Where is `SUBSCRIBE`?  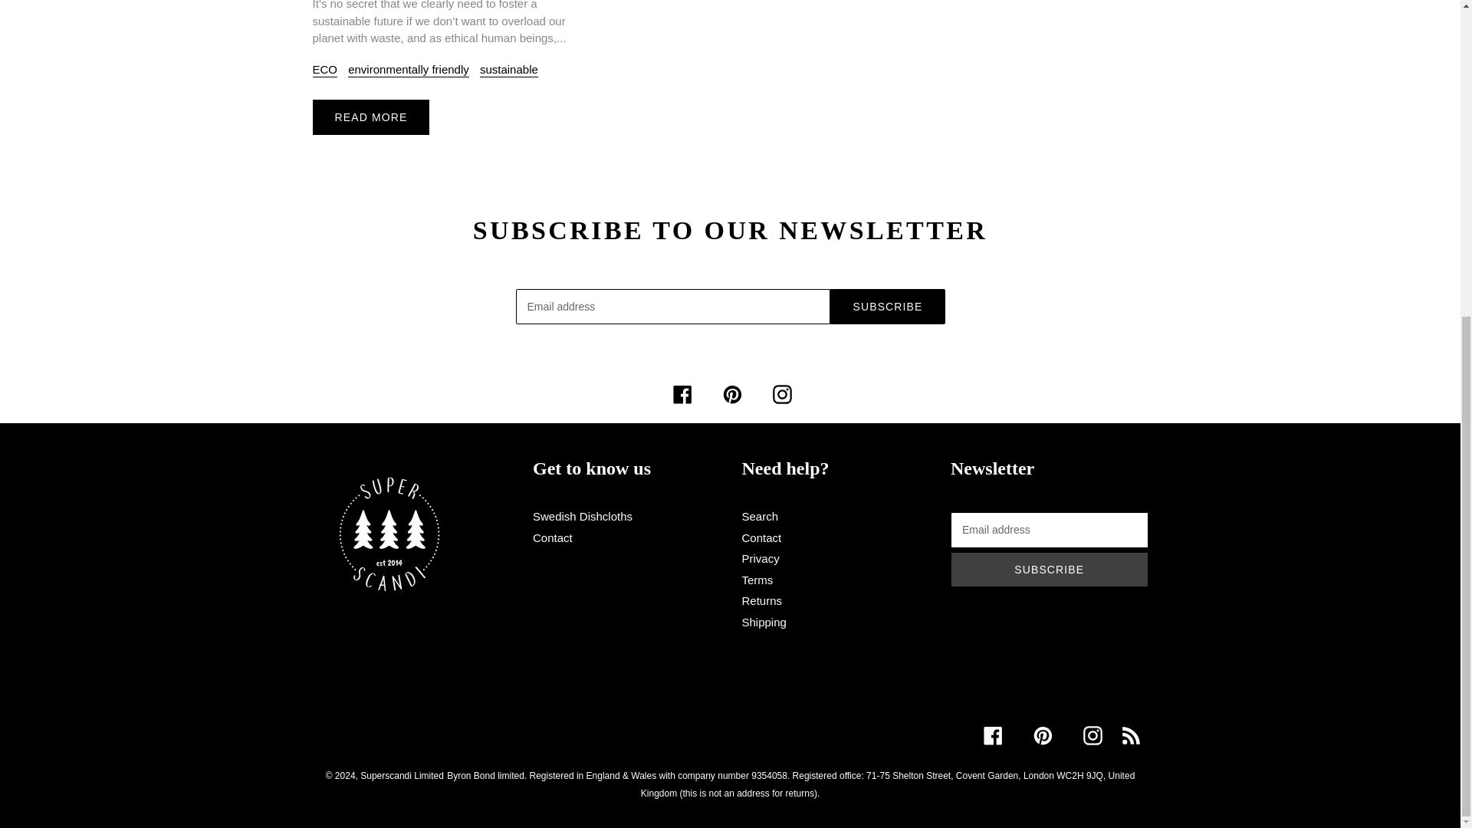
SUBSCRIBE is located at coordinates (887, 307).